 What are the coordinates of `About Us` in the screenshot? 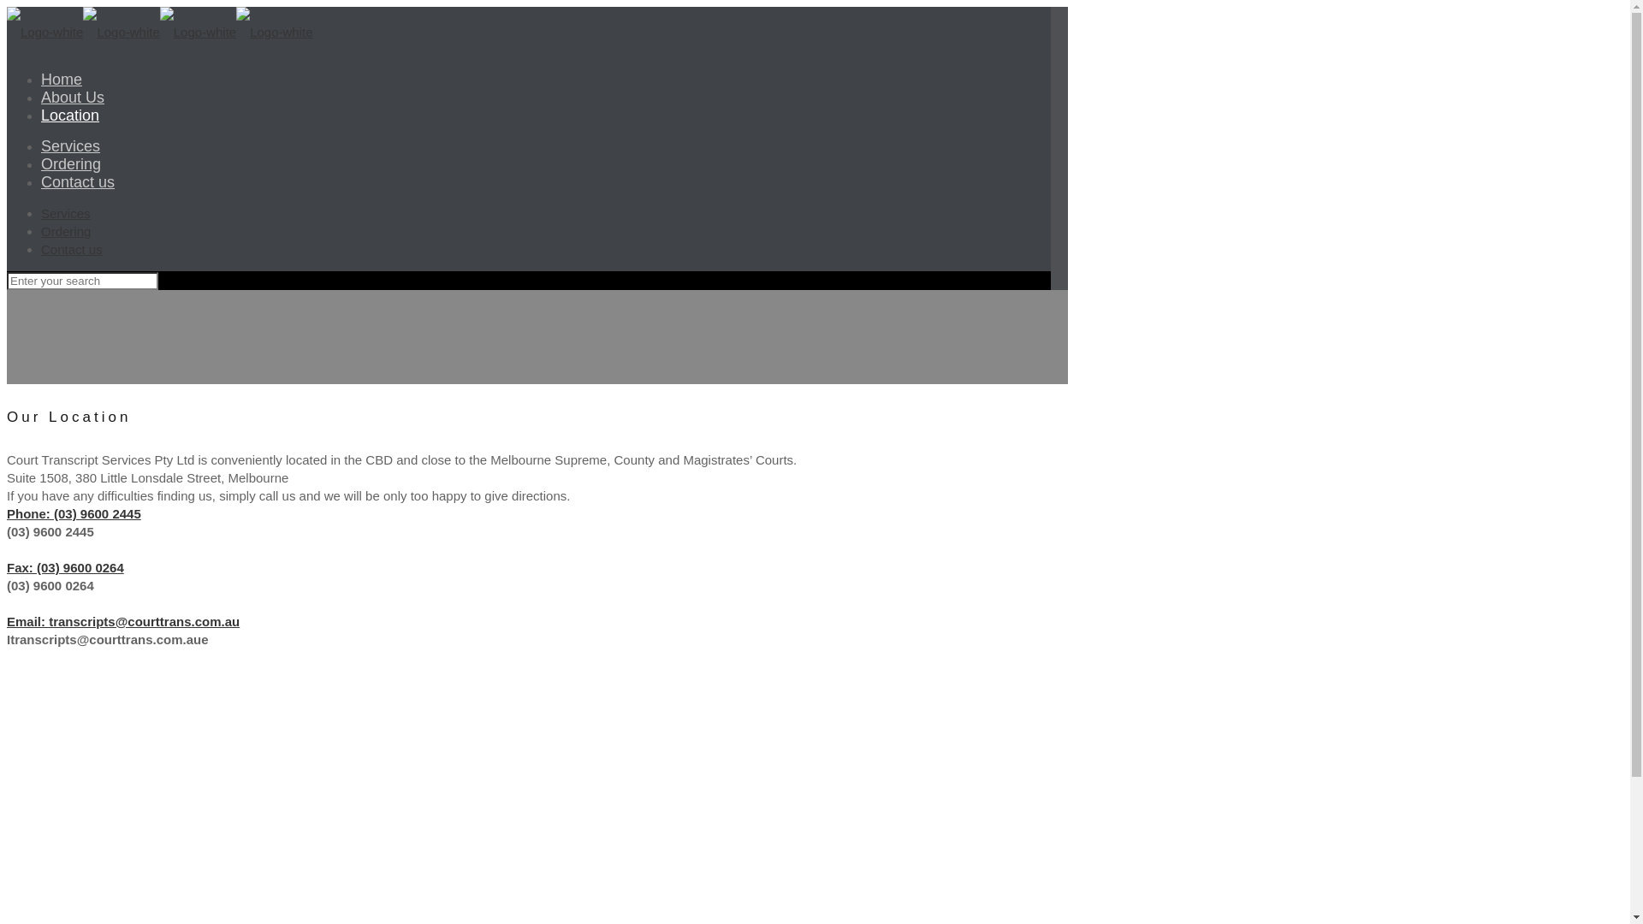 It's located at (73, 98).